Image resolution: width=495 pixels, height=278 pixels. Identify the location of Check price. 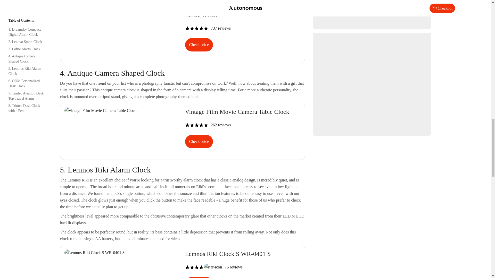
(199, 141).